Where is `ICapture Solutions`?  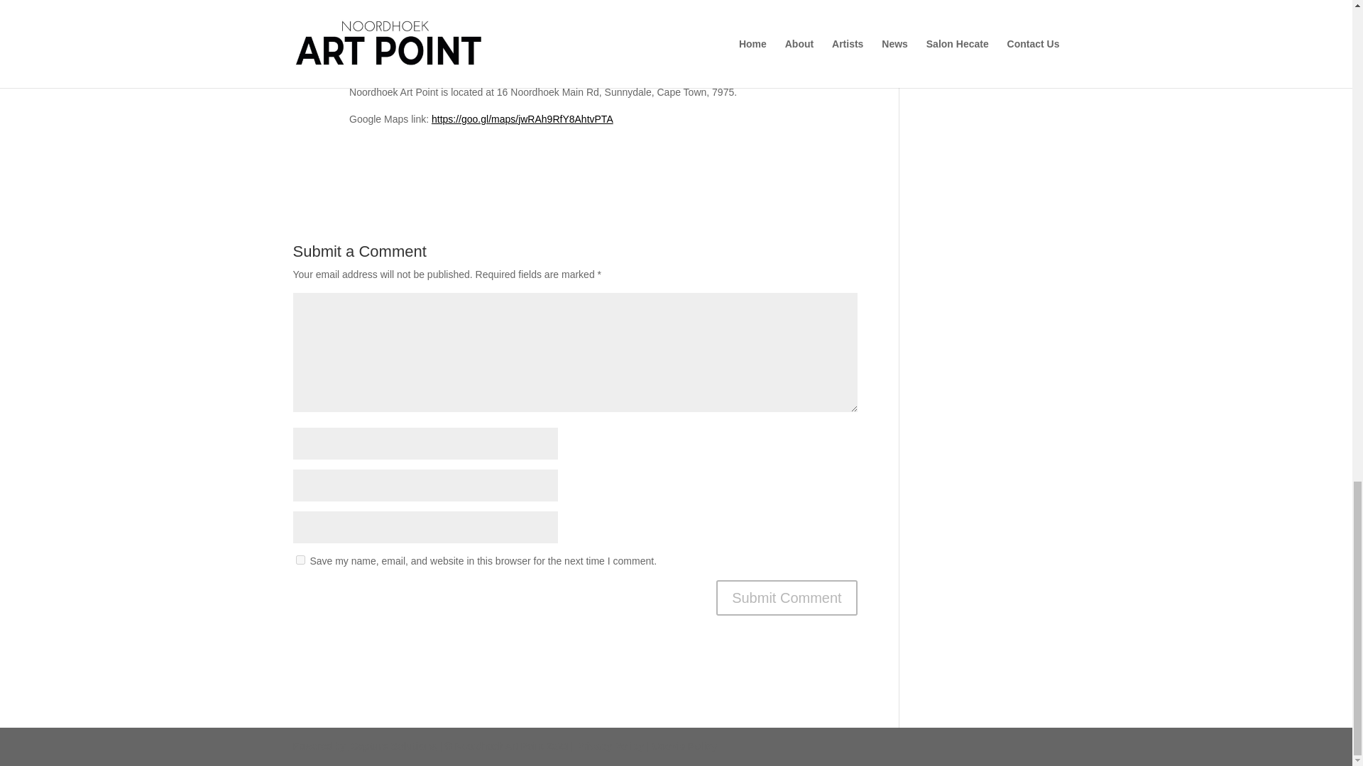 ICapture Solutions is located at coordinates (392, 746).